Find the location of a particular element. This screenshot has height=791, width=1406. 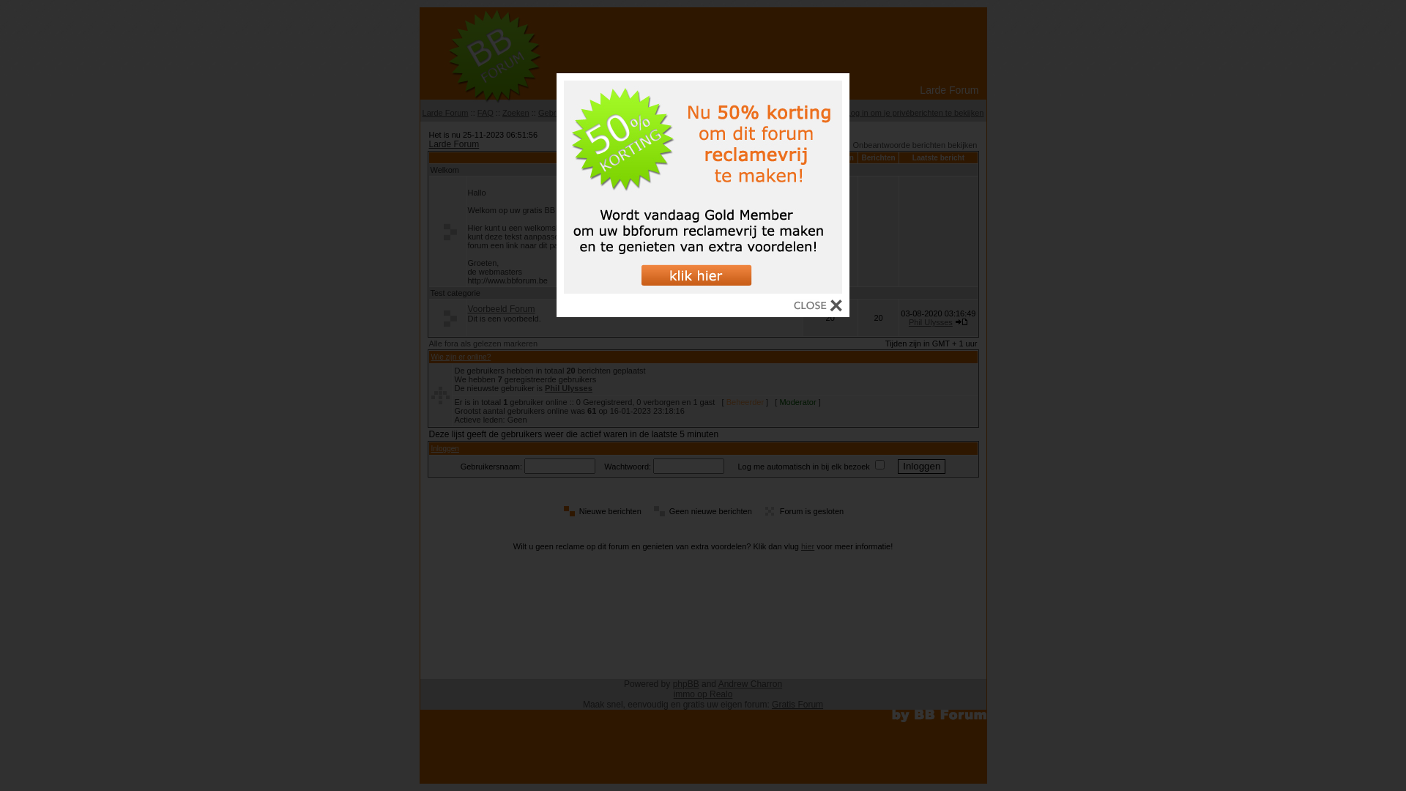

Onbeantwoorde berichten bekijken is located at coordinates (915, 145).